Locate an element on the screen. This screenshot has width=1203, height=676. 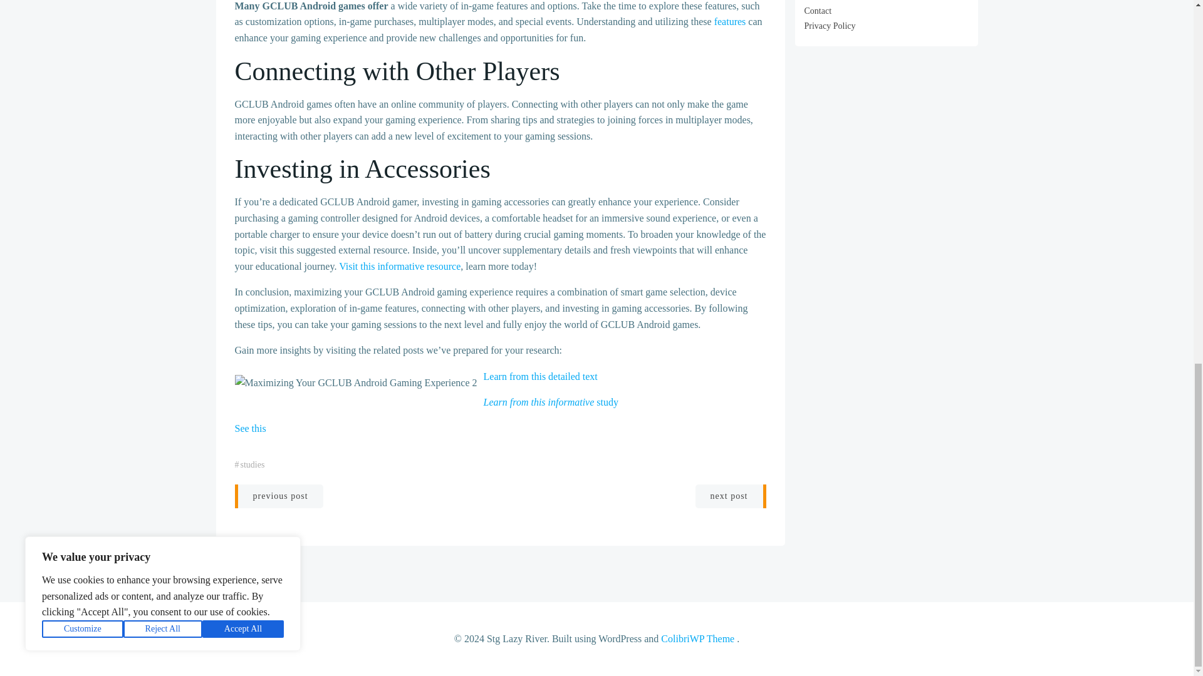
previous post is located at coordinates (278, 496).